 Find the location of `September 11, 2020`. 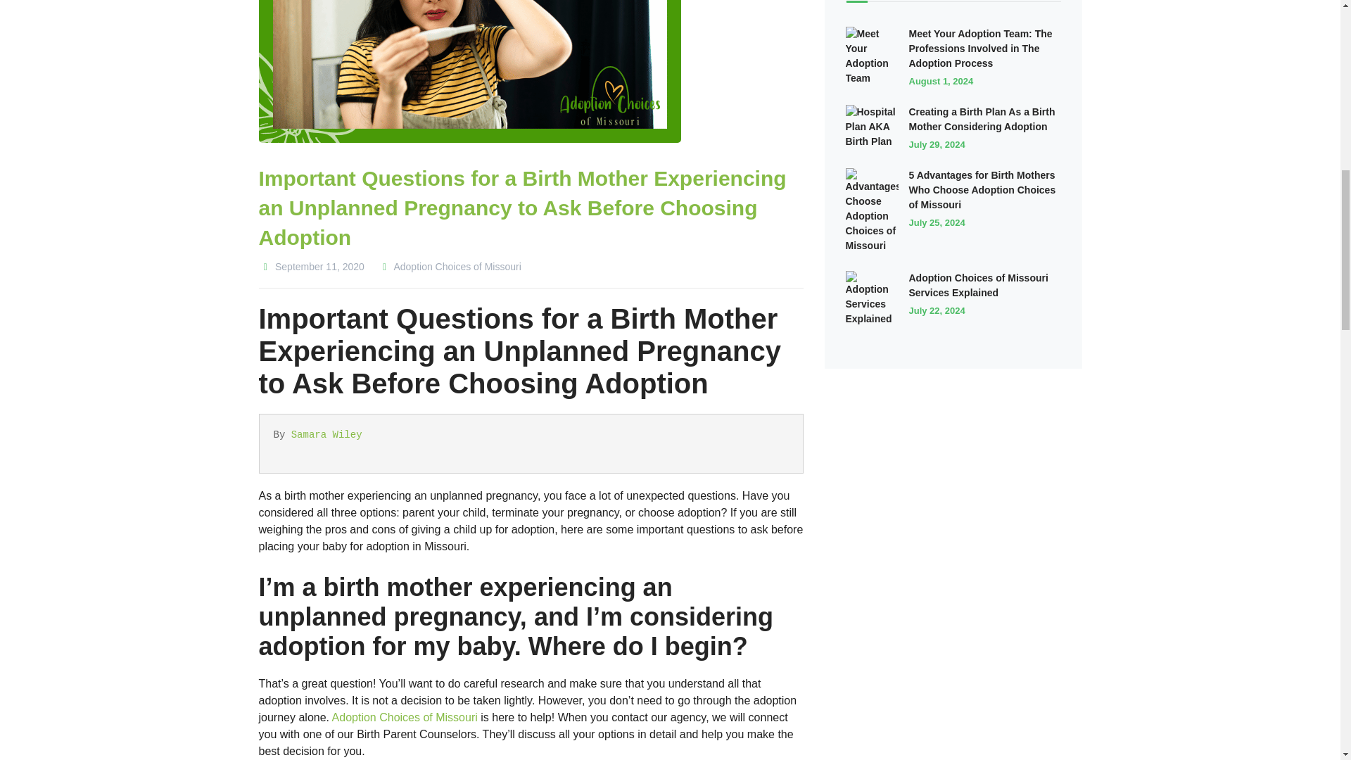

September 11, 2020 is located at coordinates (312, 266).